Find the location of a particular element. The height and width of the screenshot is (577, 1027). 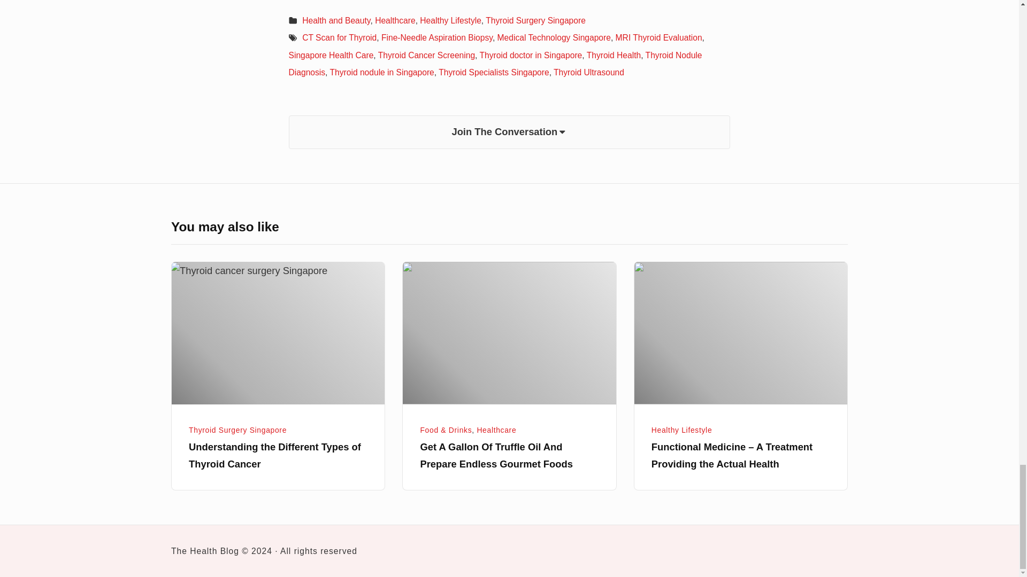

Join The Conversation is located at coordinates (509, 132).